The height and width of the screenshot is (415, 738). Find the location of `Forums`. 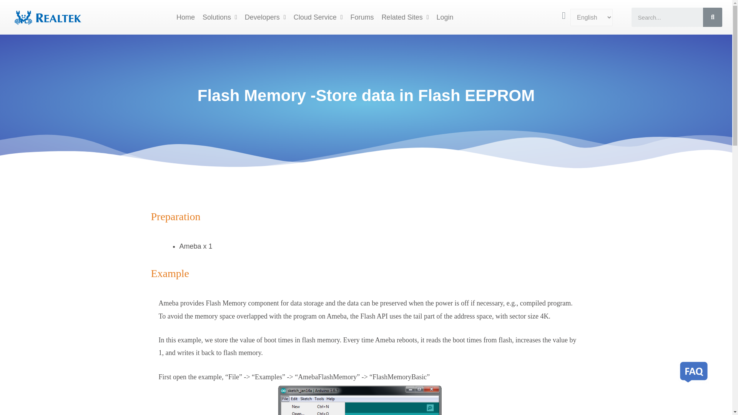

Forums is located at coordinates (362, 17).